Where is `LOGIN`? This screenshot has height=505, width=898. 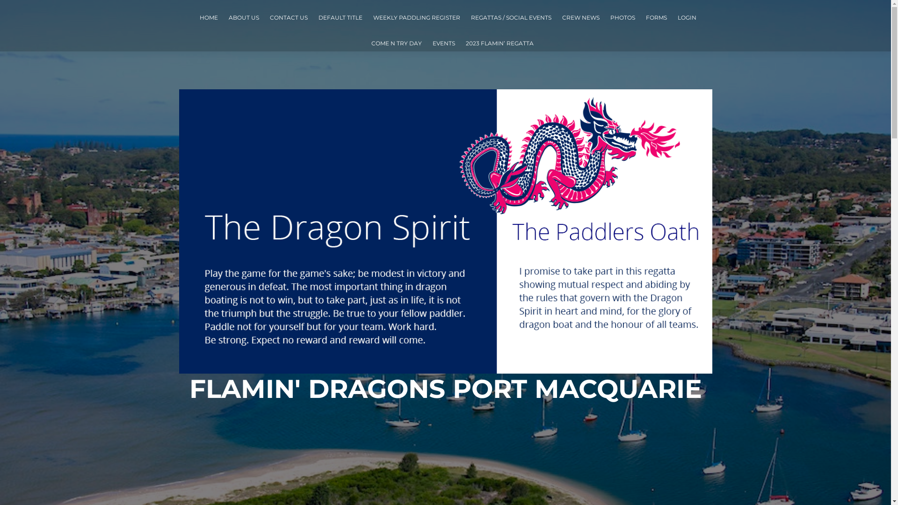
LOGIN is located at coordinates (687, 18).